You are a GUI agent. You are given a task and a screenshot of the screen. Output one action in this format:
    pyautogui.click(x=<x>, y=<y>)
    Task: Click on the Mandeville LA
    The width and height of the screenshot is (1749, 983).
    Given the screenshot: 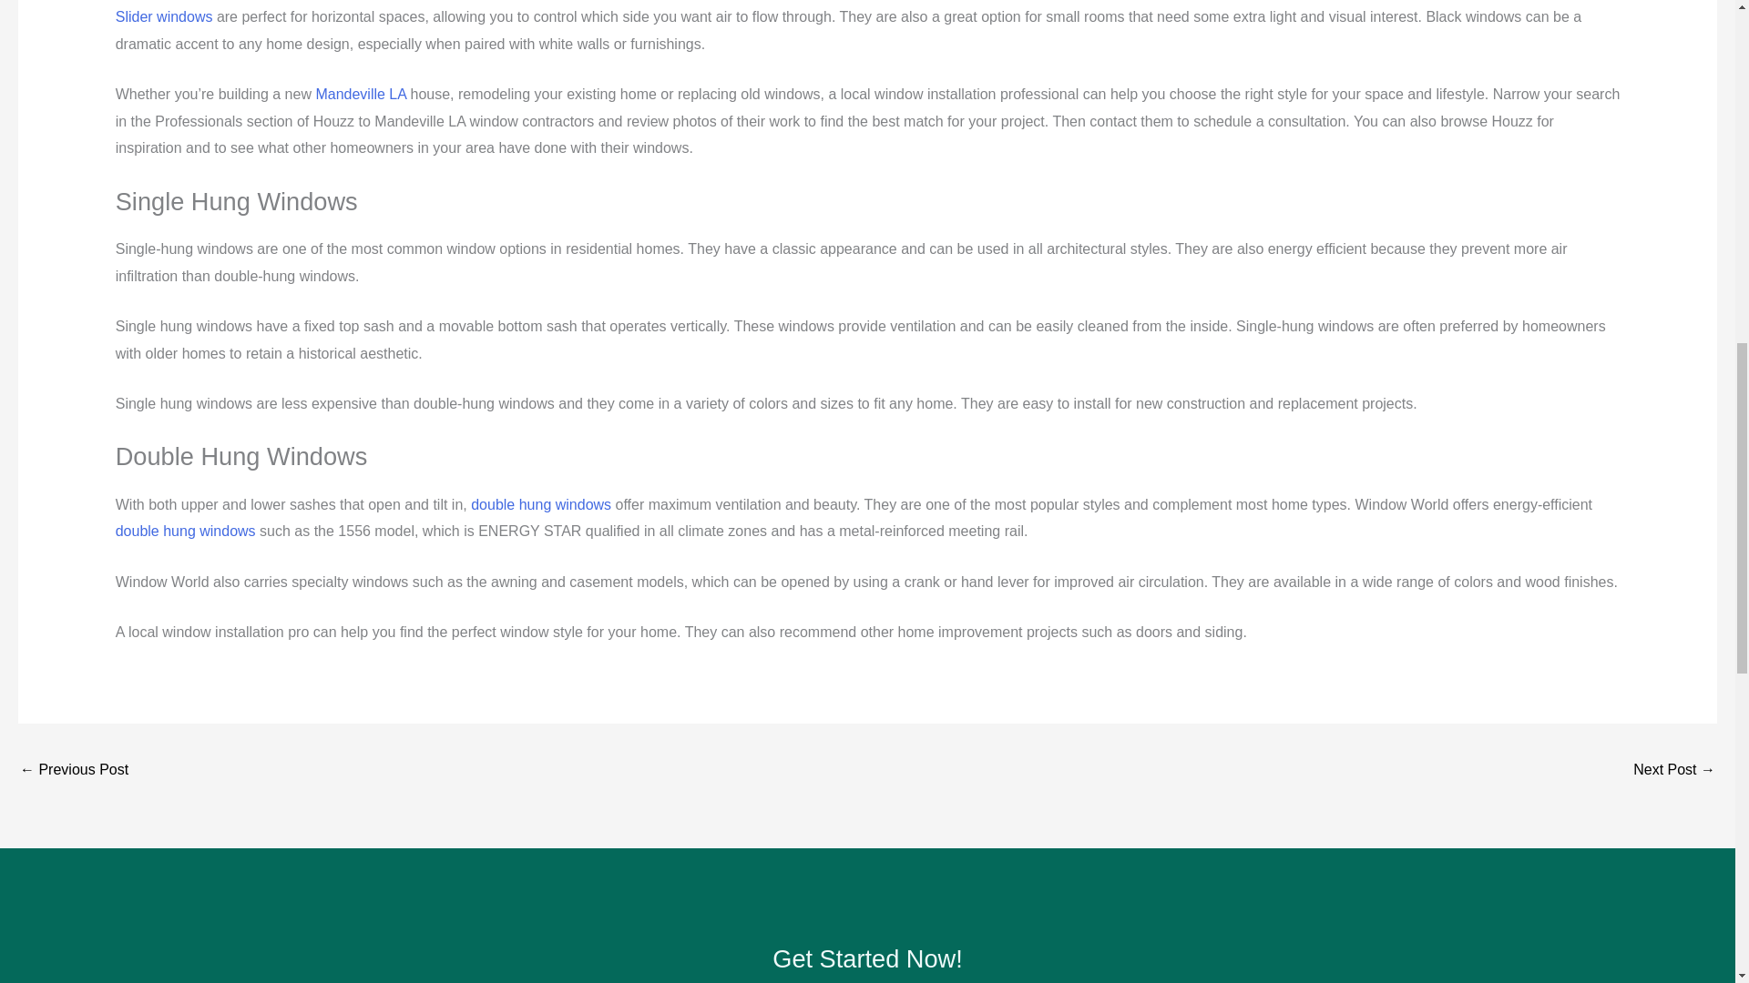 What is the action you would take?
    pyautogui.click(x=360, y=95)
    